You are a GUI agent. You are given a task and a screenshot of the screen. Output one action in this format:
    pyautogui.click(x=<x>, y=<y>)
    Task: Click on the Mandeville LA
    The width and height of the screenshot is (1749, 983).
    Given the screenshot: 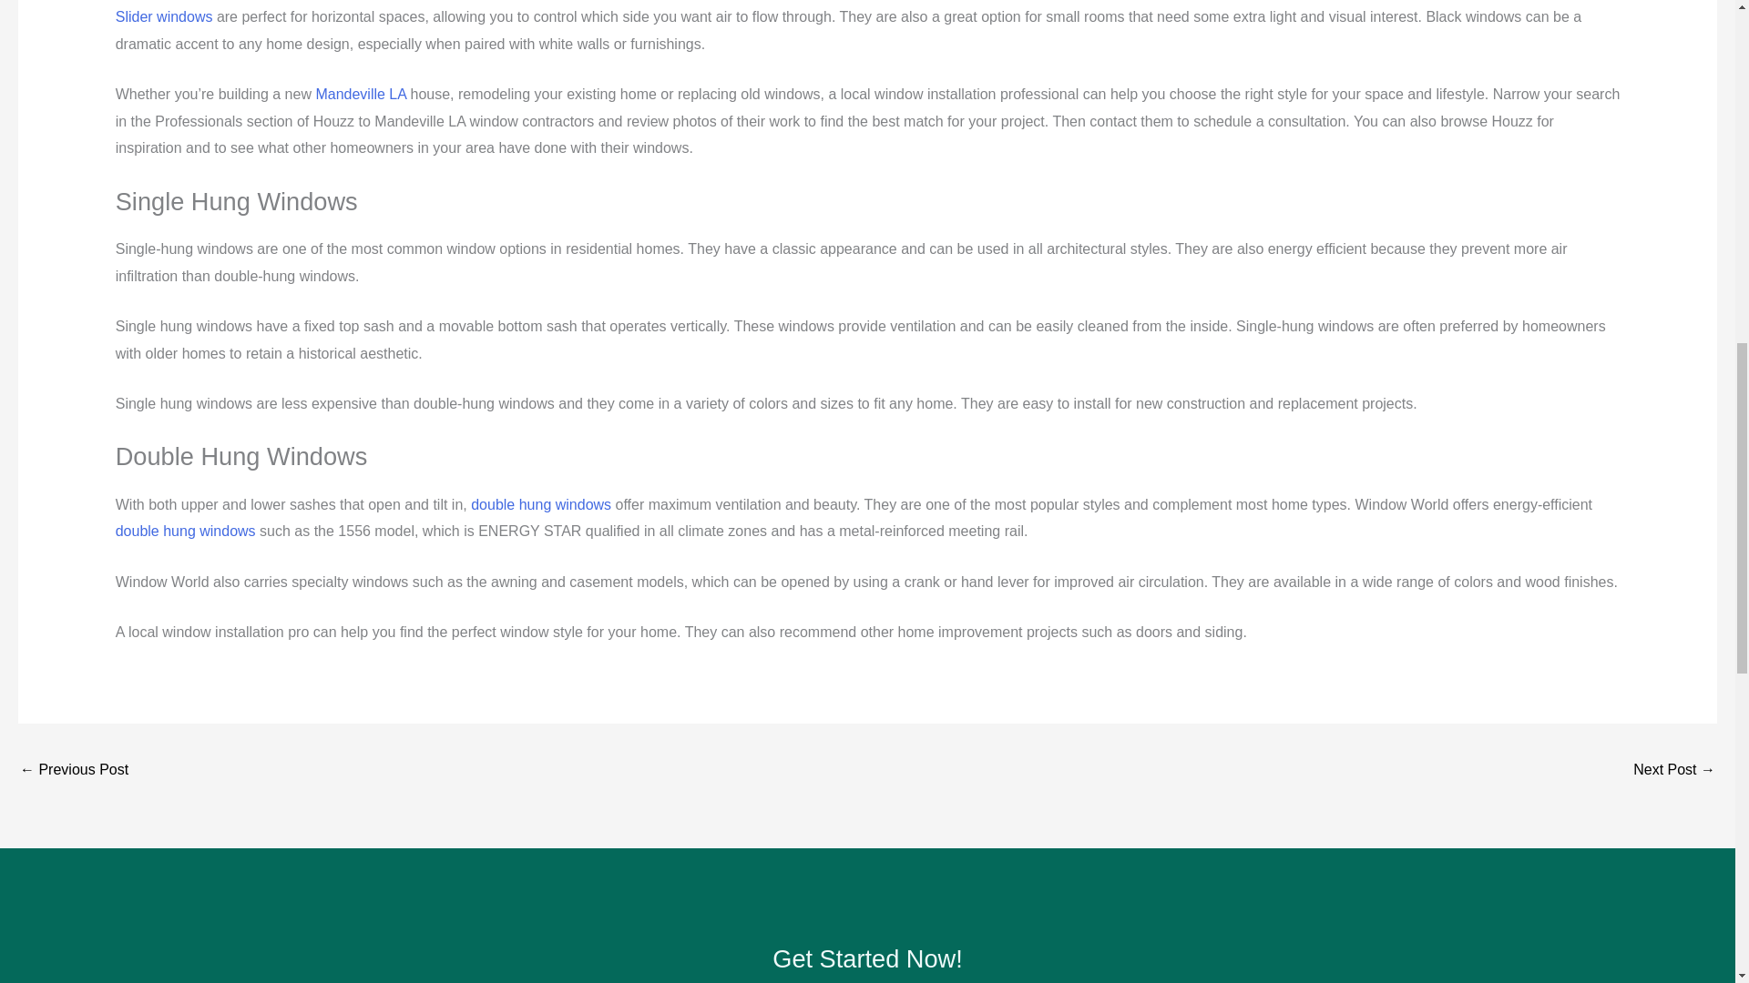 What is the action you would take?
    pyautogui.click(x=360, y=95)
    